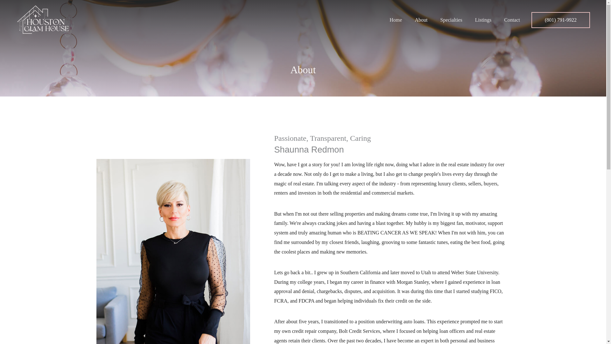 The width and height of the screenshot is (611, 344). Describe the element at coordinates (451, 20) in the screenshot. I see `Specialties` at that location.